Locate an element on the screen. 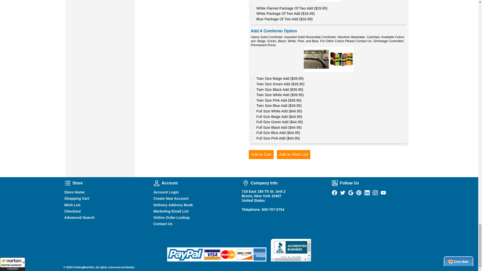 The image size is (482, 271). Add to Cart is located at coordinates (261, 155).